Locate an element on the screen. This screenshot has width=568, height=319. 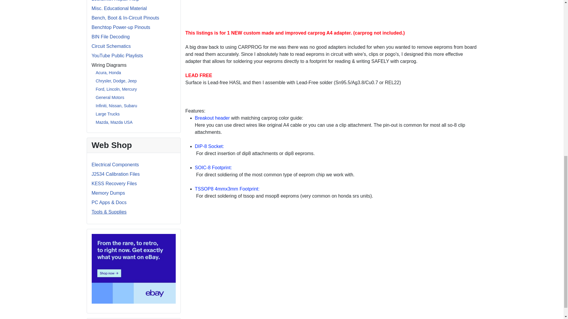
Benchtop Power-up Pinouts is located at coordinates (121, 27).